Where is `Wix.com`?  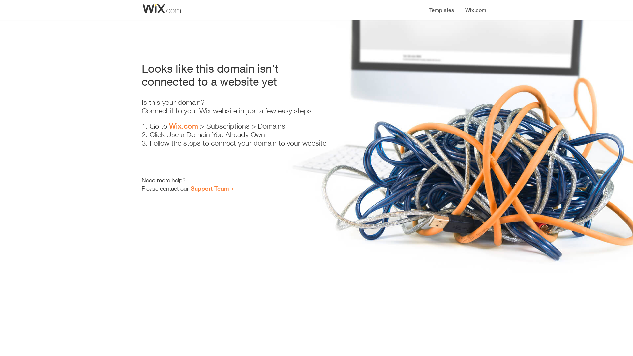
Wix.com is located at coordinates (184, 126).